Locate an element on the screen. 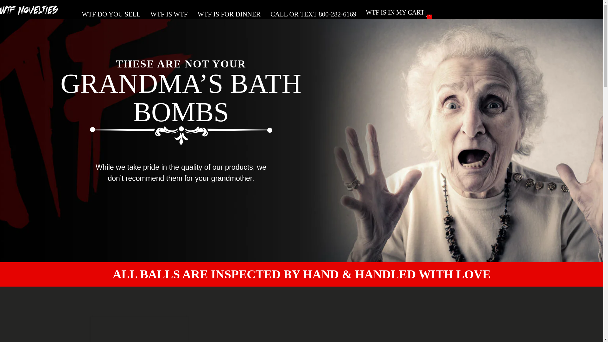  WTF Novelties is located at coordinates (32, 12).